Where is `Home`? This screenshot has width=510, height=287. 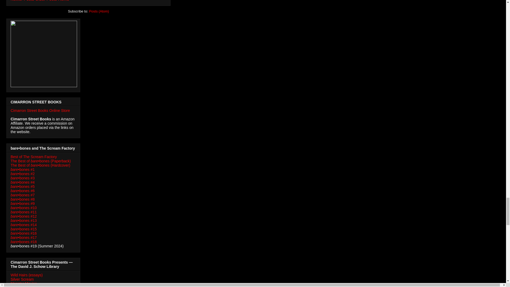
Home is located at coordinates (64, 1).